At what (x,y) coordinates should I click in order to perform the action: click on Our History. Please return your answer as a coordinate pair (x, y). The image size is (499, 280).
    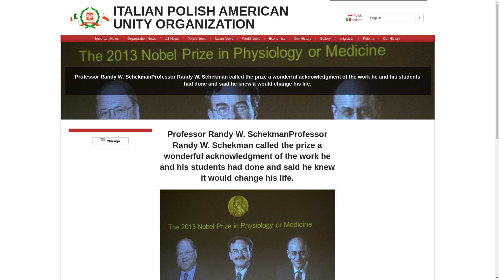
    Looking at the image, I should click on (369, 38).